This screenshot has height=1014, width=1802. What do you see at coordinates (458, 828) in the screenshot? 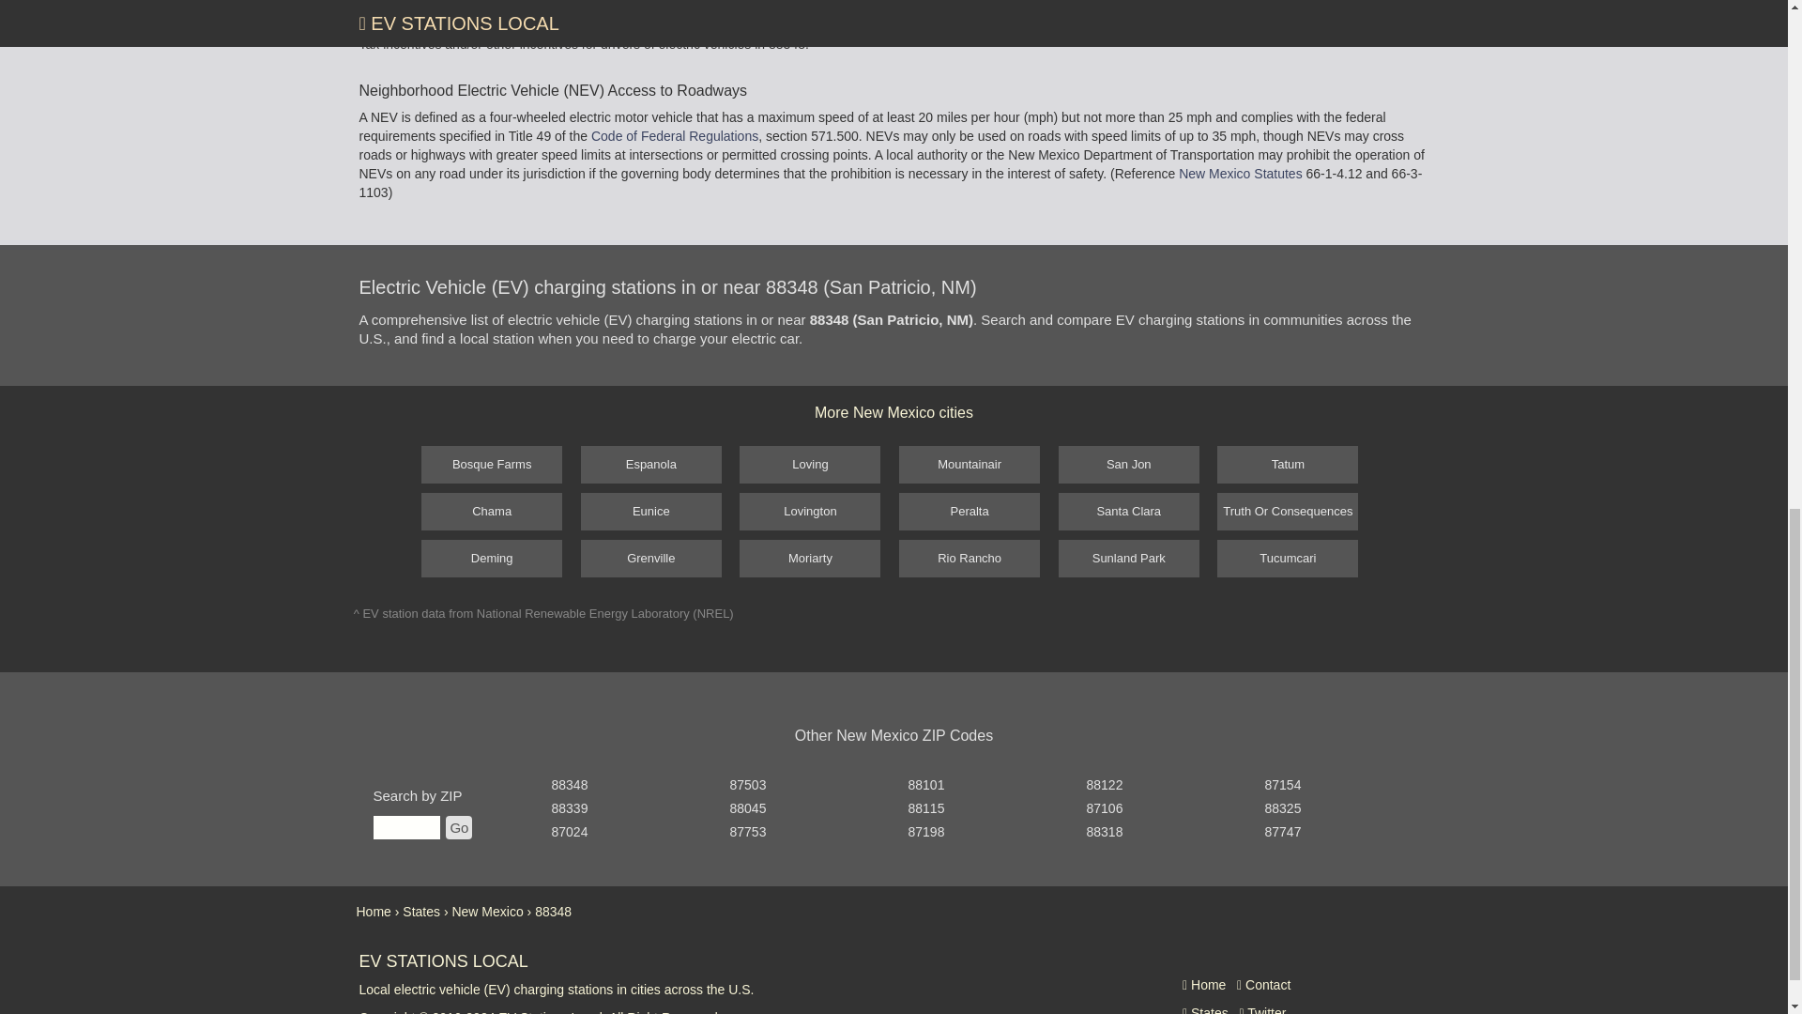
I see `Go` at bounding box center [458, 828].